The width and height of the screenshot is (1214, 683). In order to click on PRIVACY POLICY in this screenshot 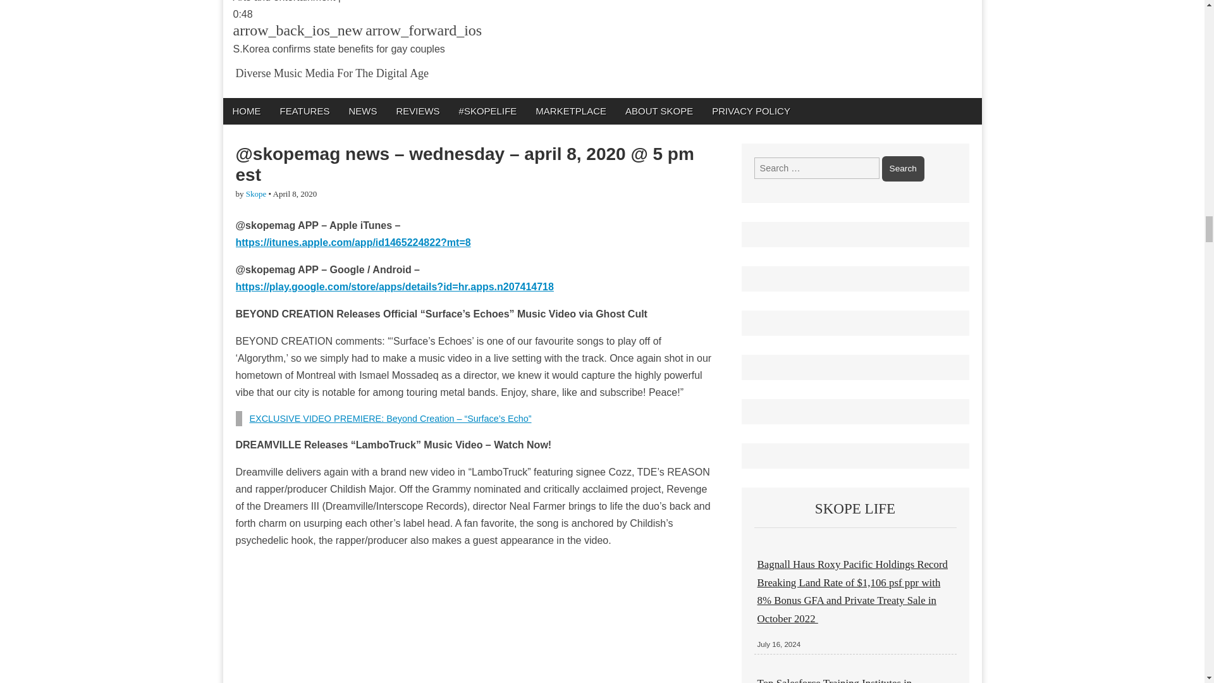, I will do `click(751, 111)`.